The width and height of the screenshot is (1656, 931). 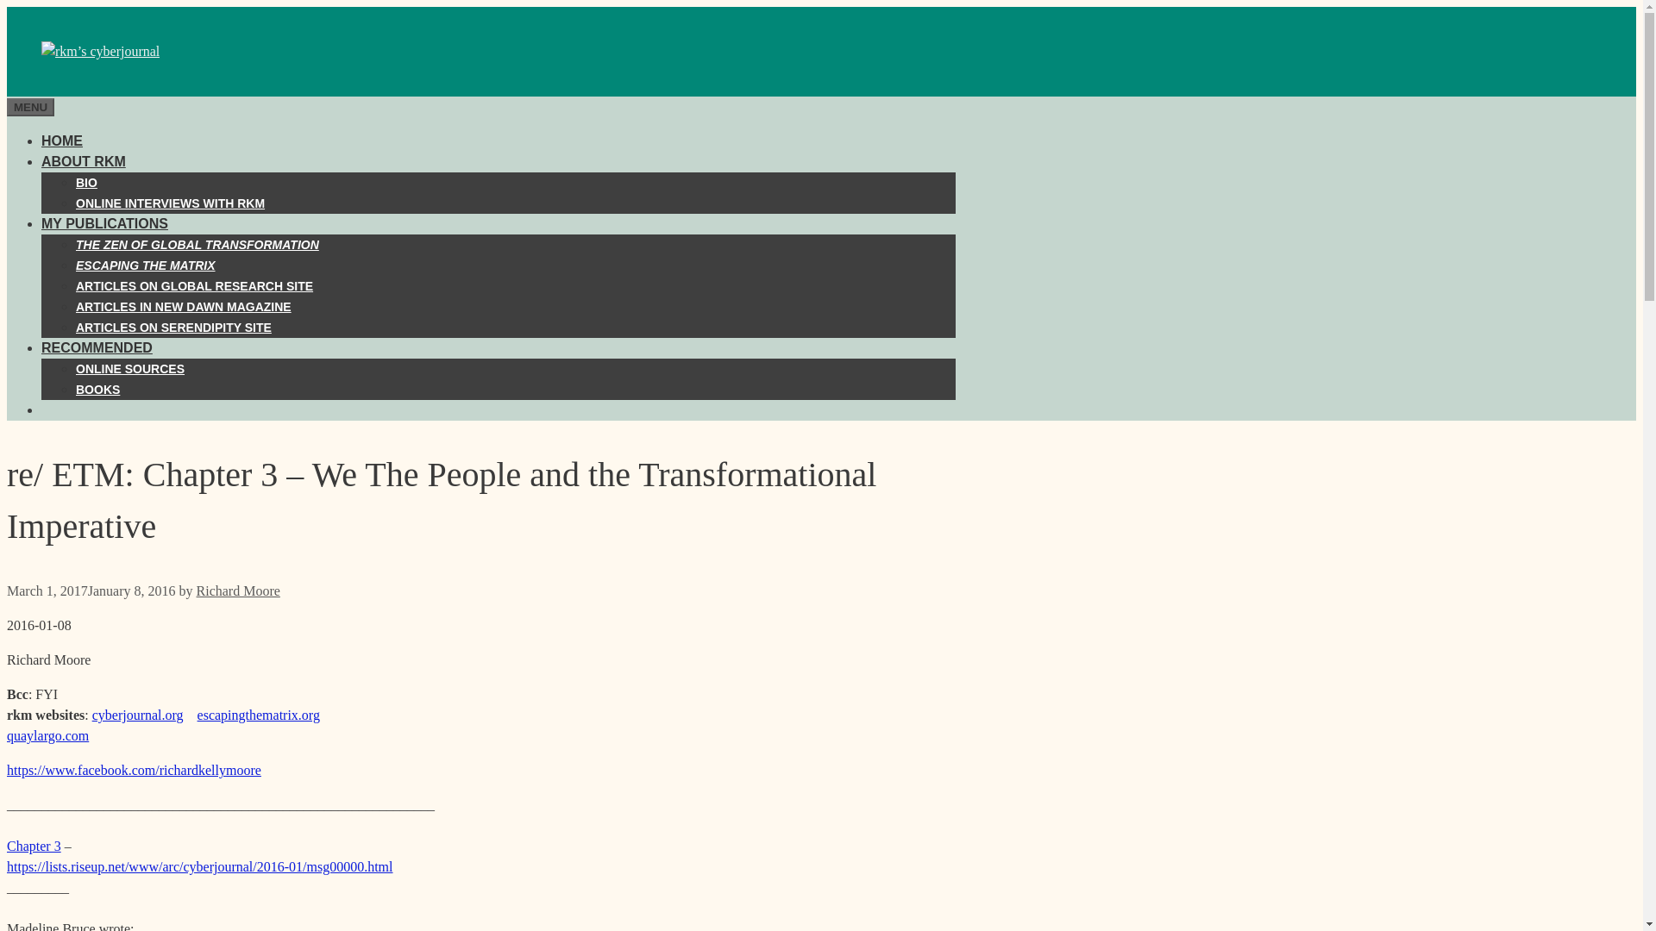 I want to click on quaylargo.com, so click(x=47, y=734).